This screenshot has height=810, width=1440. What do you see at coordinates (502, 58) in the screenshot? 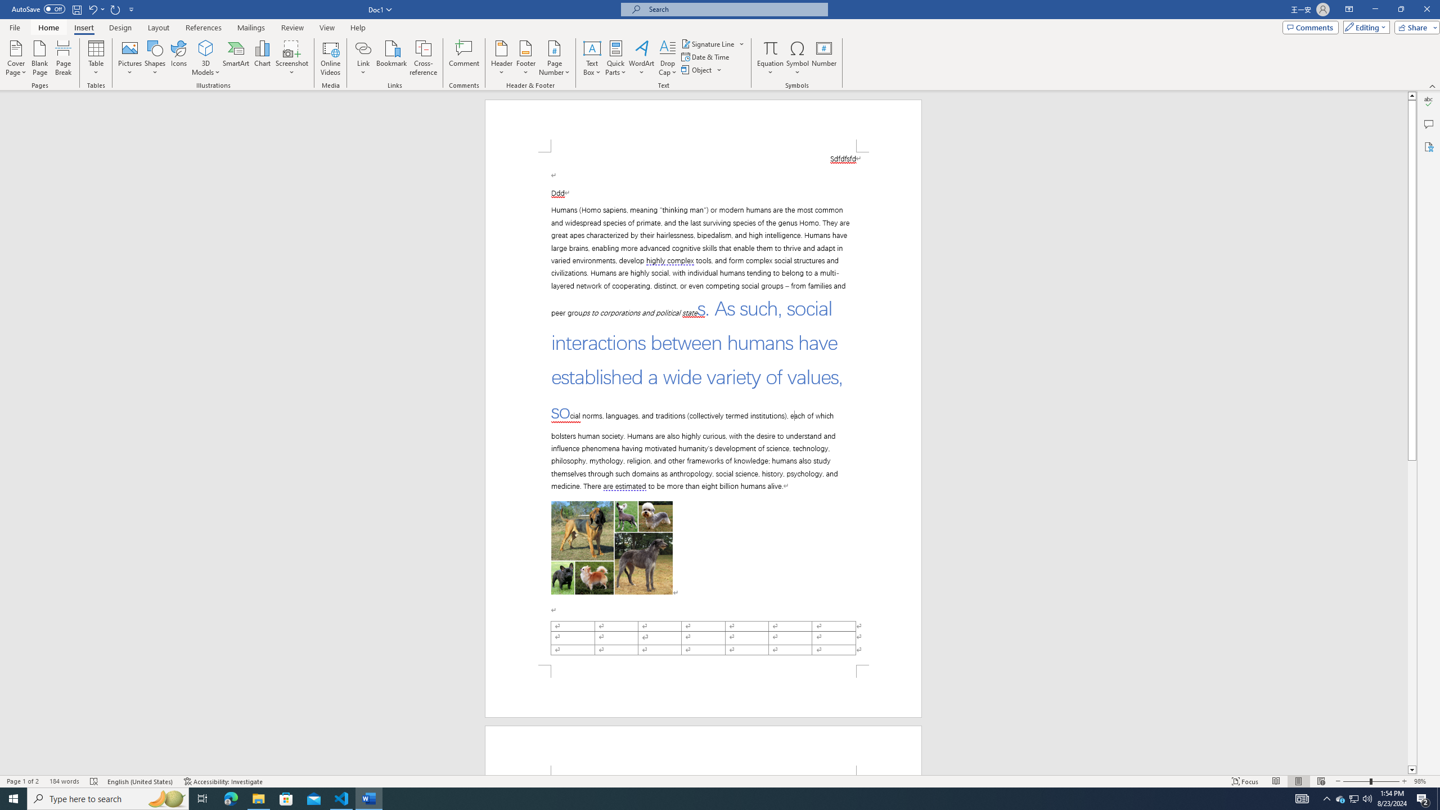
I see `Header` at bounding box center [502, 58].